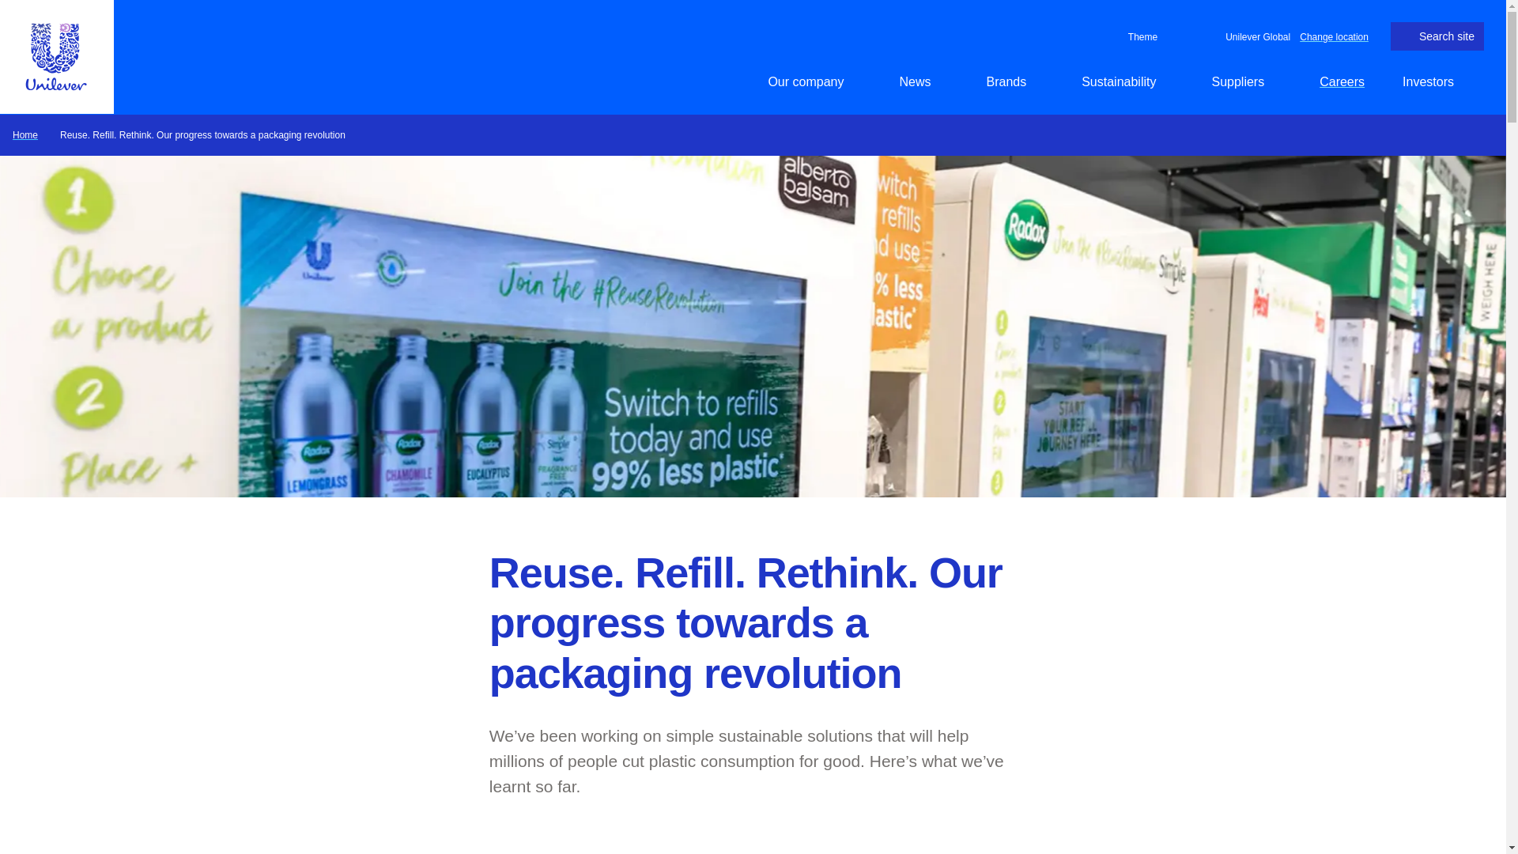 Image resolution: width=1518 pixels, height=854 pixels. I want to click on Sustainability, so click(1127, 81).